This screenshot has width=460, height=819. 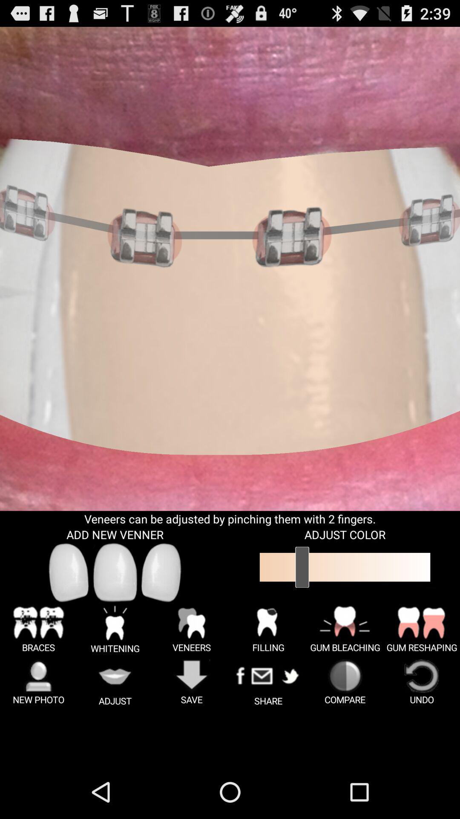 What do you see at coordinates (345, 682) in the screenshot?
I see `click the compare button on the web page` at bounding box center [345, 682].